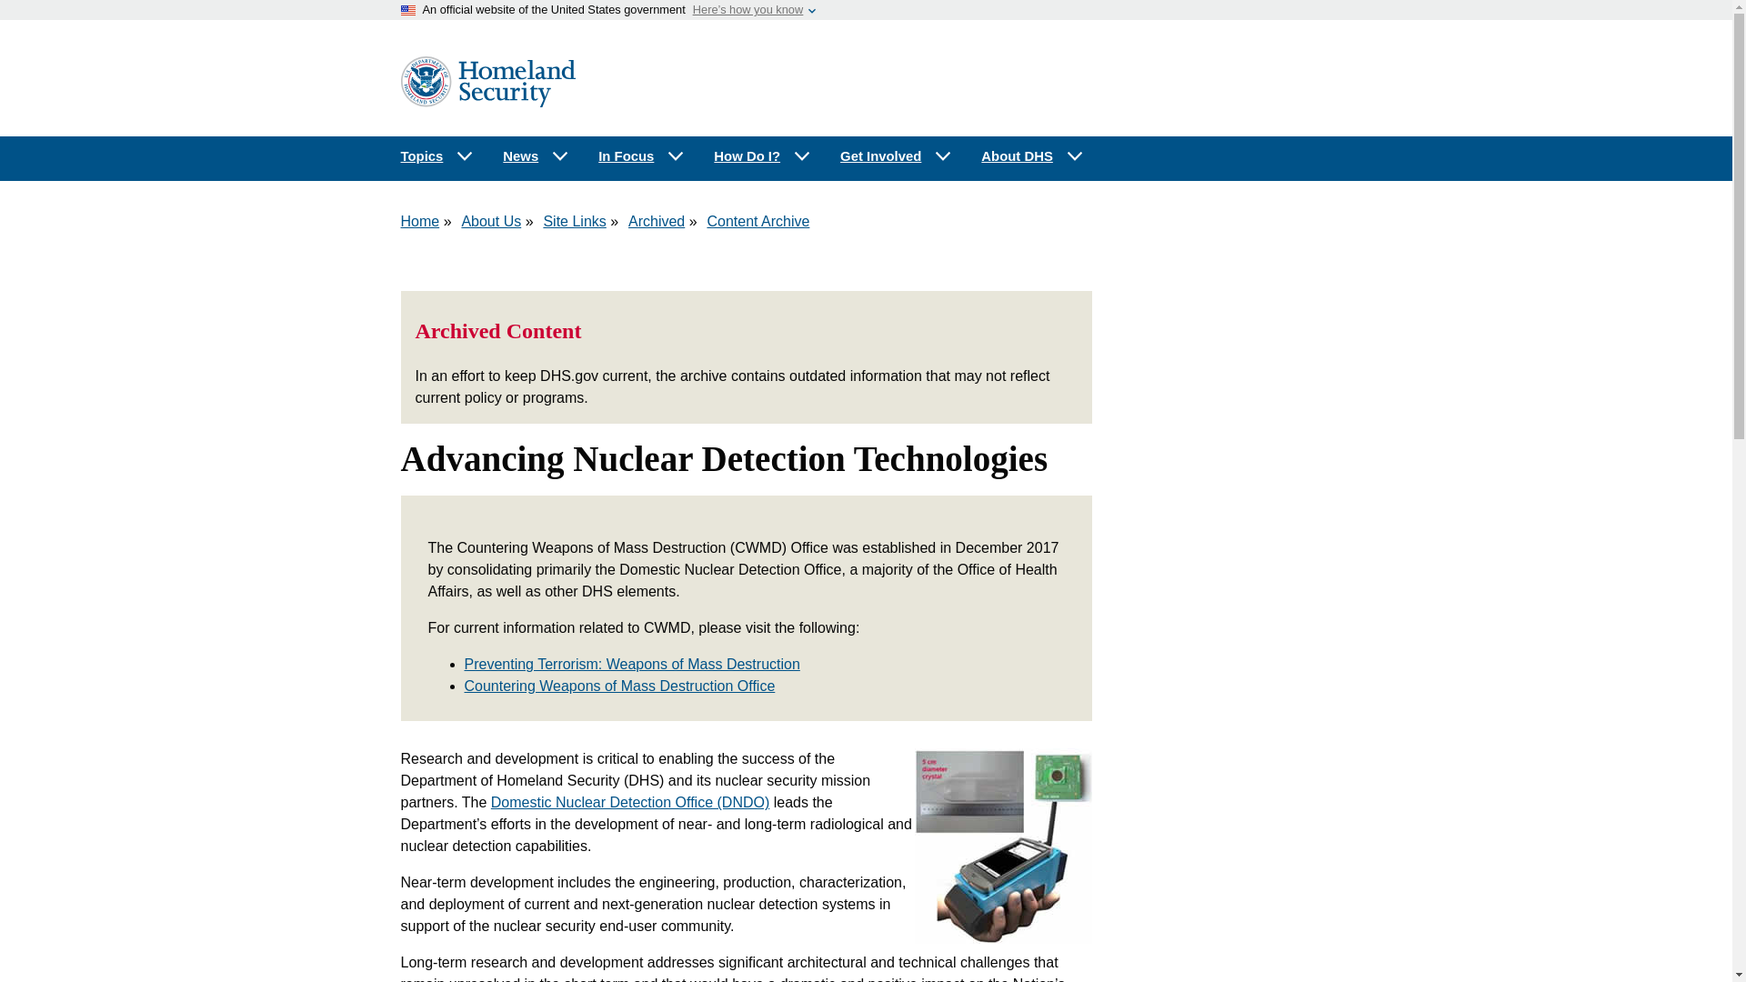  I want to click on Preventing Terrorism: Weapons of Mass Destruction, so click(631, 664).